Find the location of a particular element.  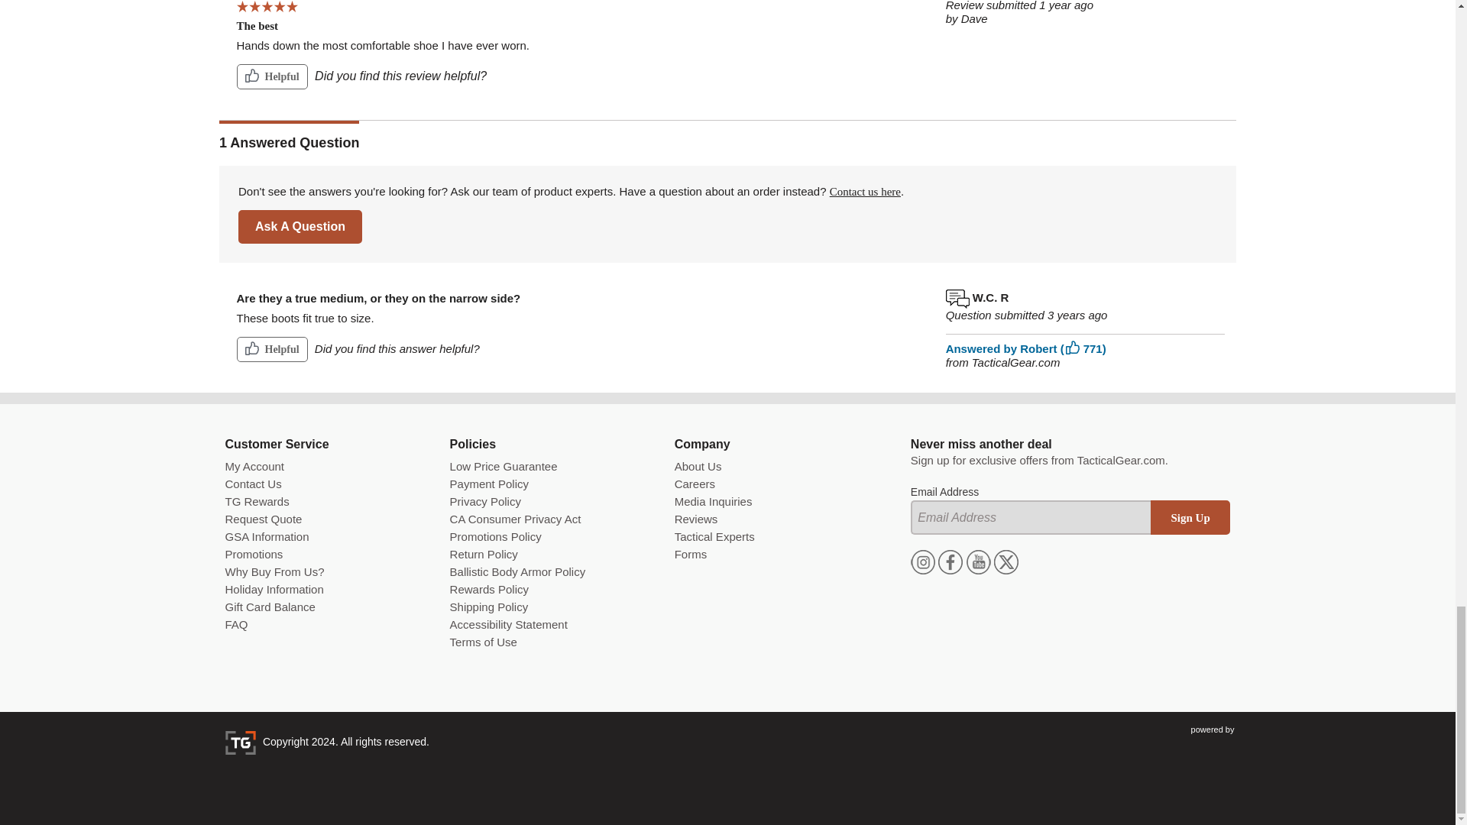

sign up is located at coordinates (1190, 516).